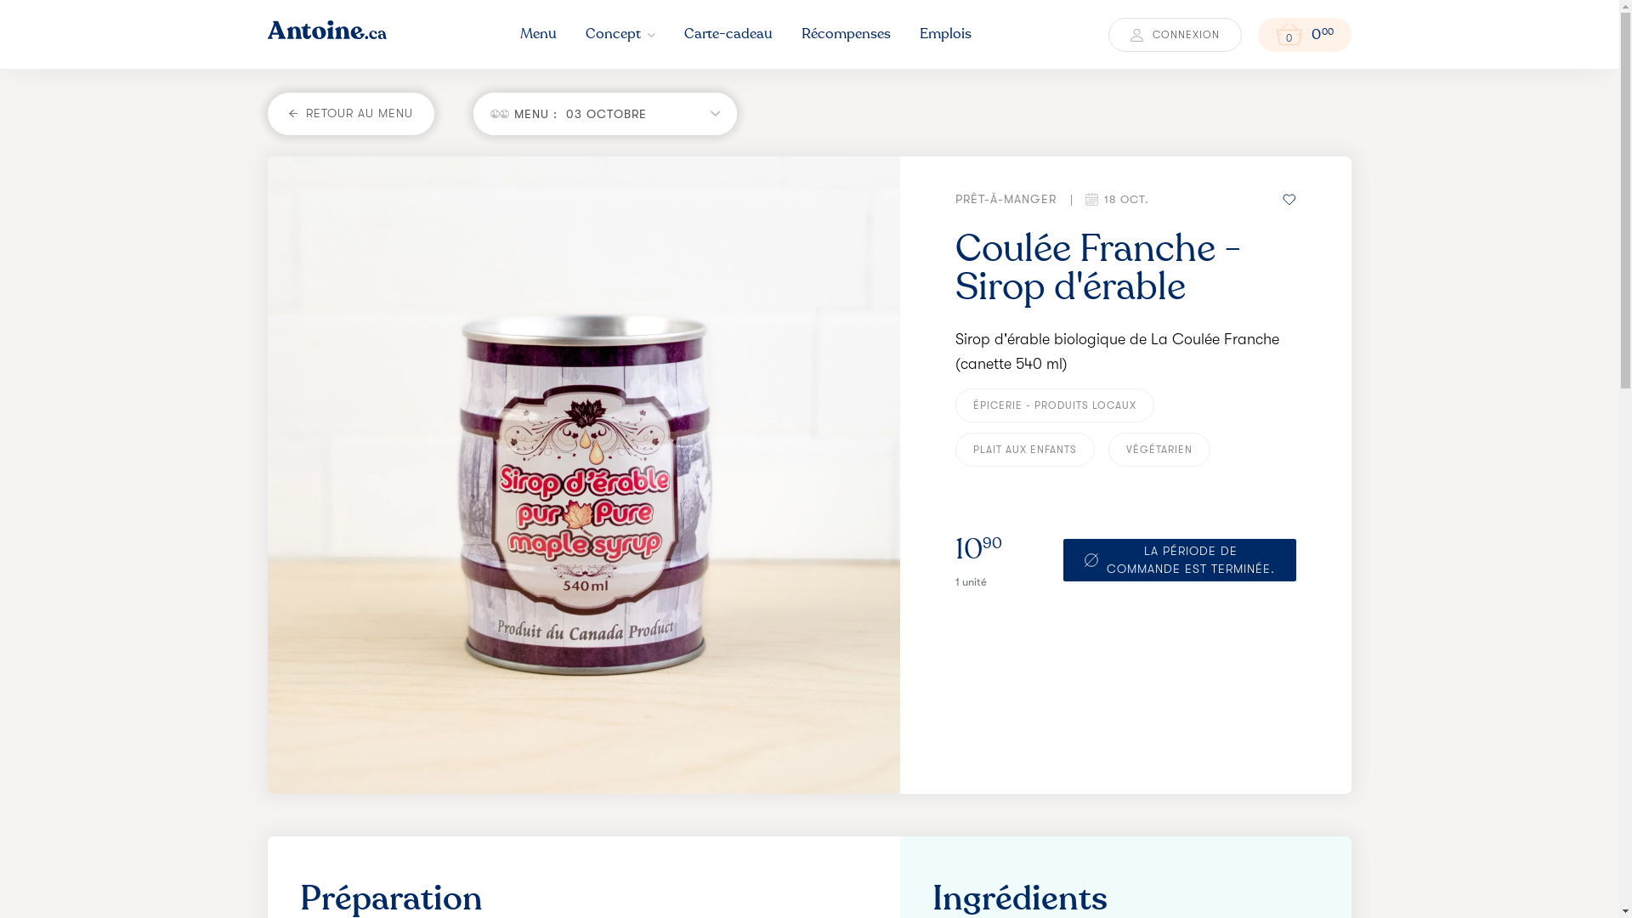  What do you see at coordinates (663, 636) in the screenshot?
I see `Emplois` at bounding box center [663, 636].